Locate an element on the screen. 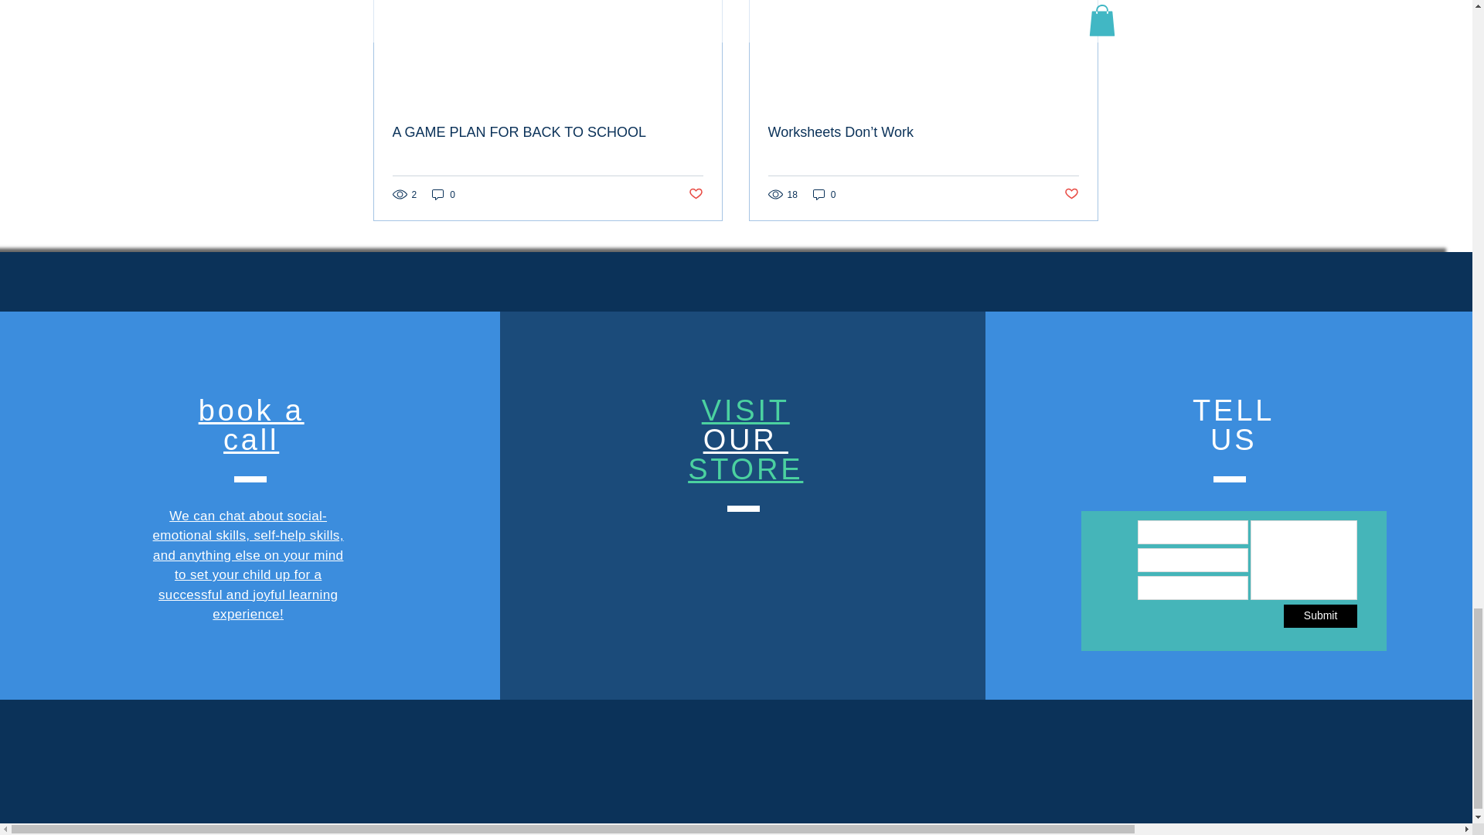  0 is located at coordinates (1320, 615).